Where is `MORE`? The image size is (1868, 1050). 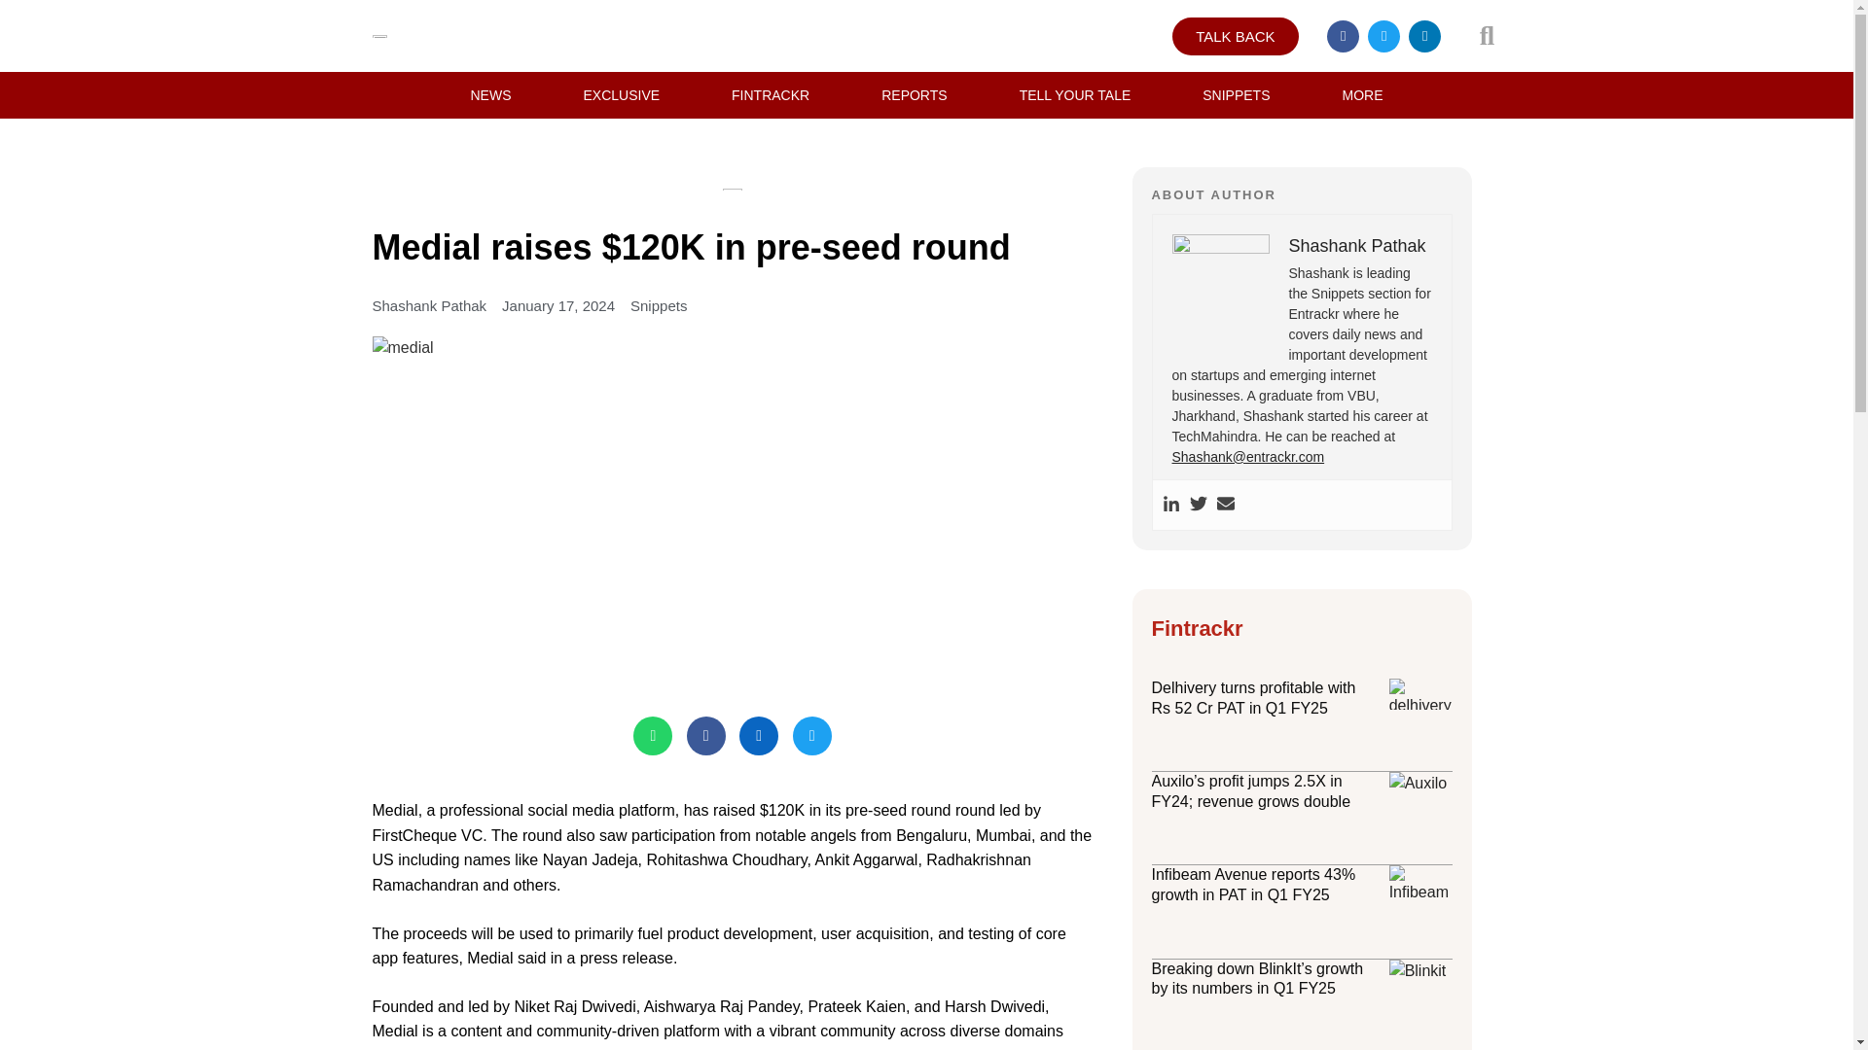 MORE is located at coordinates (1362, 95).